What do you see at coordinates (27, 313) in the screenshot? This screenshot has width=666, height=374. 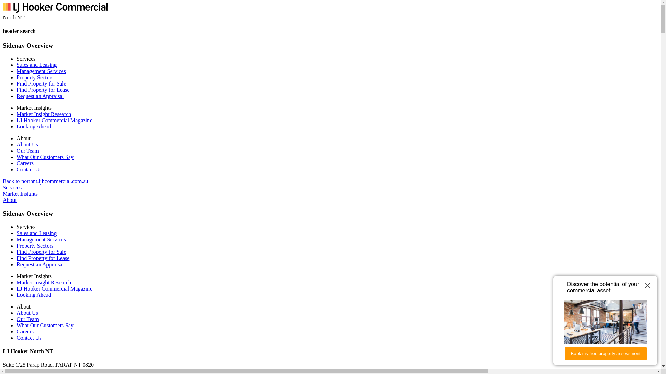 I see `About Us` at bounding box center [27, 313].